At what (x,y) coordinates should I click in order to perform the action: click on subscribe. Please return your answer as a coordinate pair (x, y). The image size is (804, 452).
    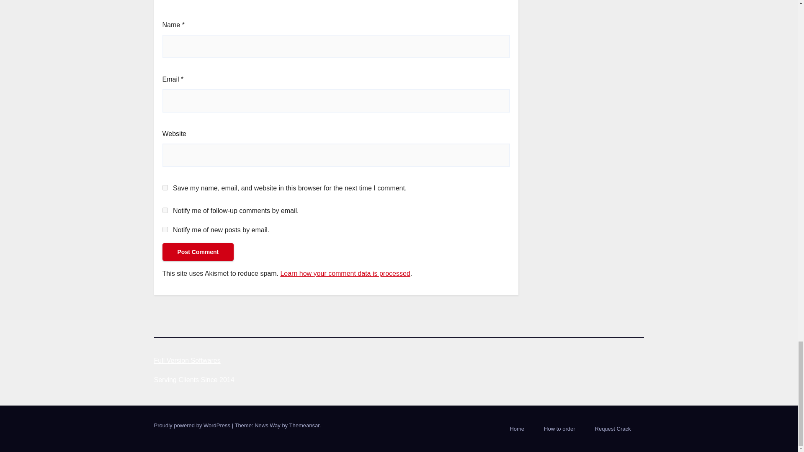
    Looking at the image, I should click on (165, 229).